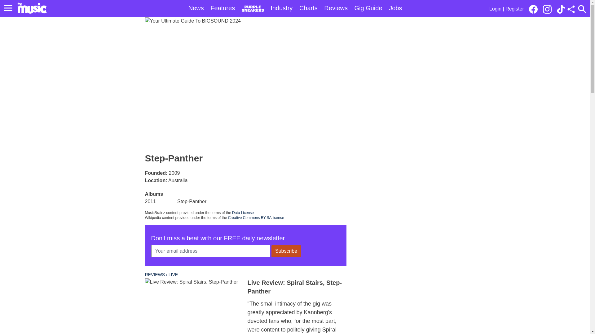 The image size is (595, 334). What do you see at coordinates (243, 213) in the screenshot?
I see `Data License` at bounding box center [243, 213].